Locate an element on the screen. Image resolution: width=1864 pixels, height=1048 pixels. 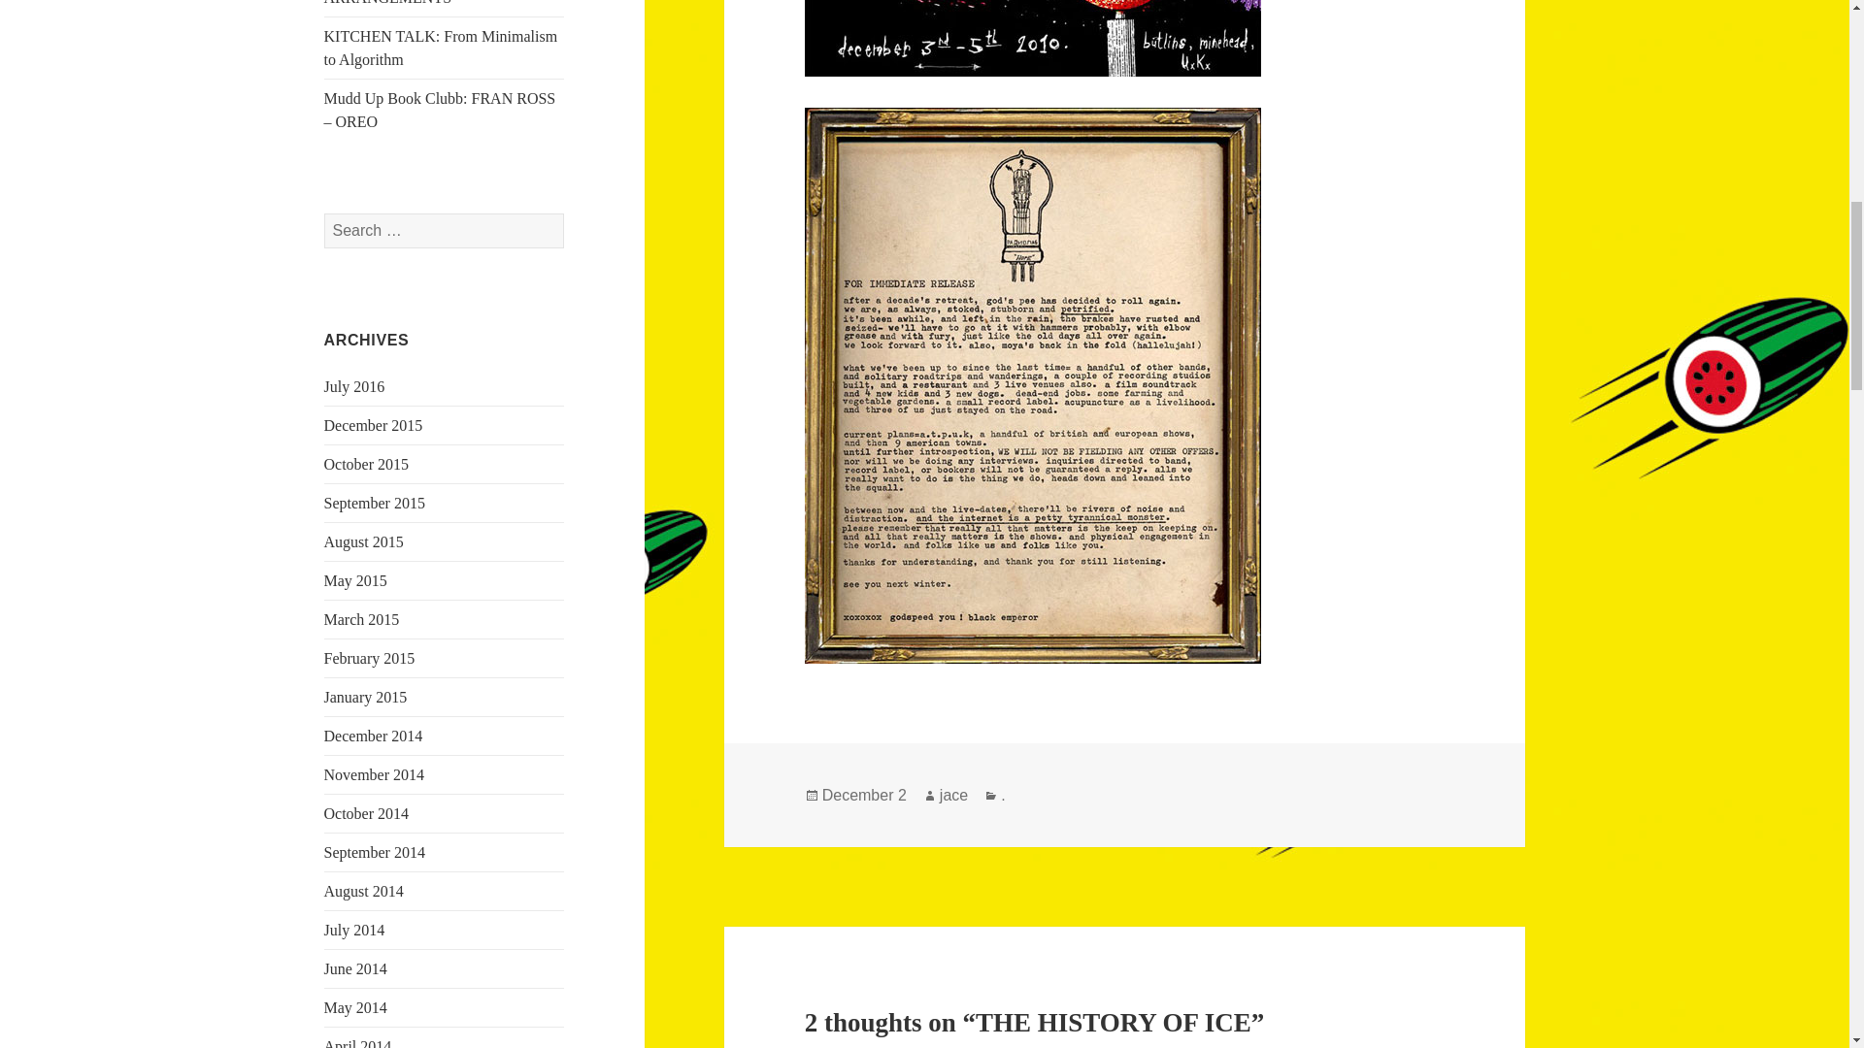
October 2014 is located at coordinates (367, 813).